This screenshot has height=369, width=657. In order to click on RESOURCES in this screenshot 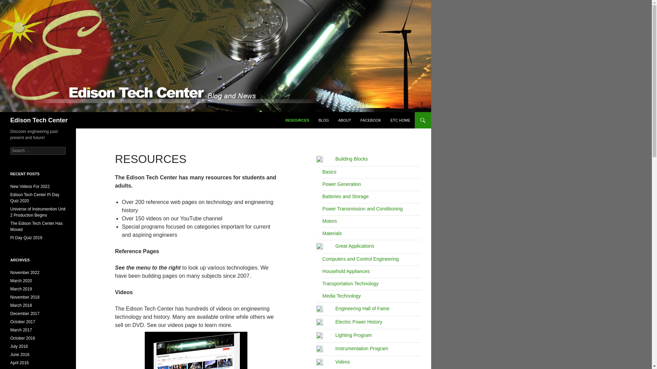, I will do `click(297, 120)`.